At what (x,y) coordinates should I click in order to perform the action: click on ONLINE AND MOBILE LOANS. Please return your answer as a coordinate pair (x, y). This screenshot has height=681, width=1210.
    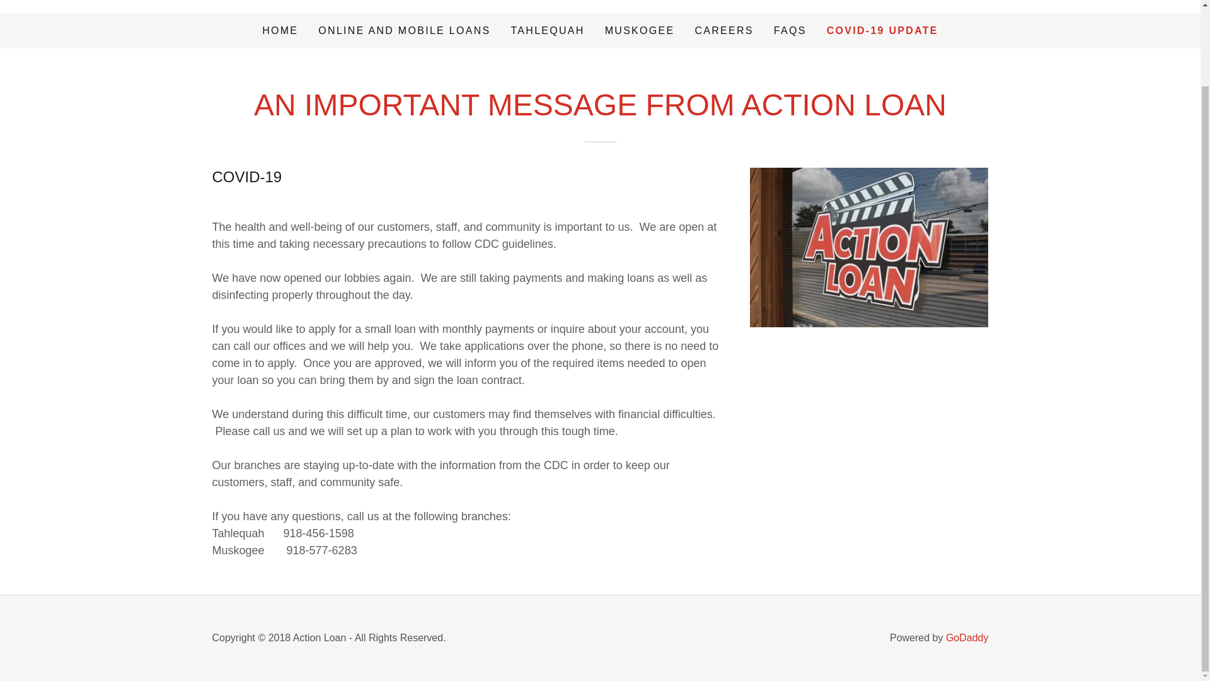
    Looking at the image, I should click on (404, 30).